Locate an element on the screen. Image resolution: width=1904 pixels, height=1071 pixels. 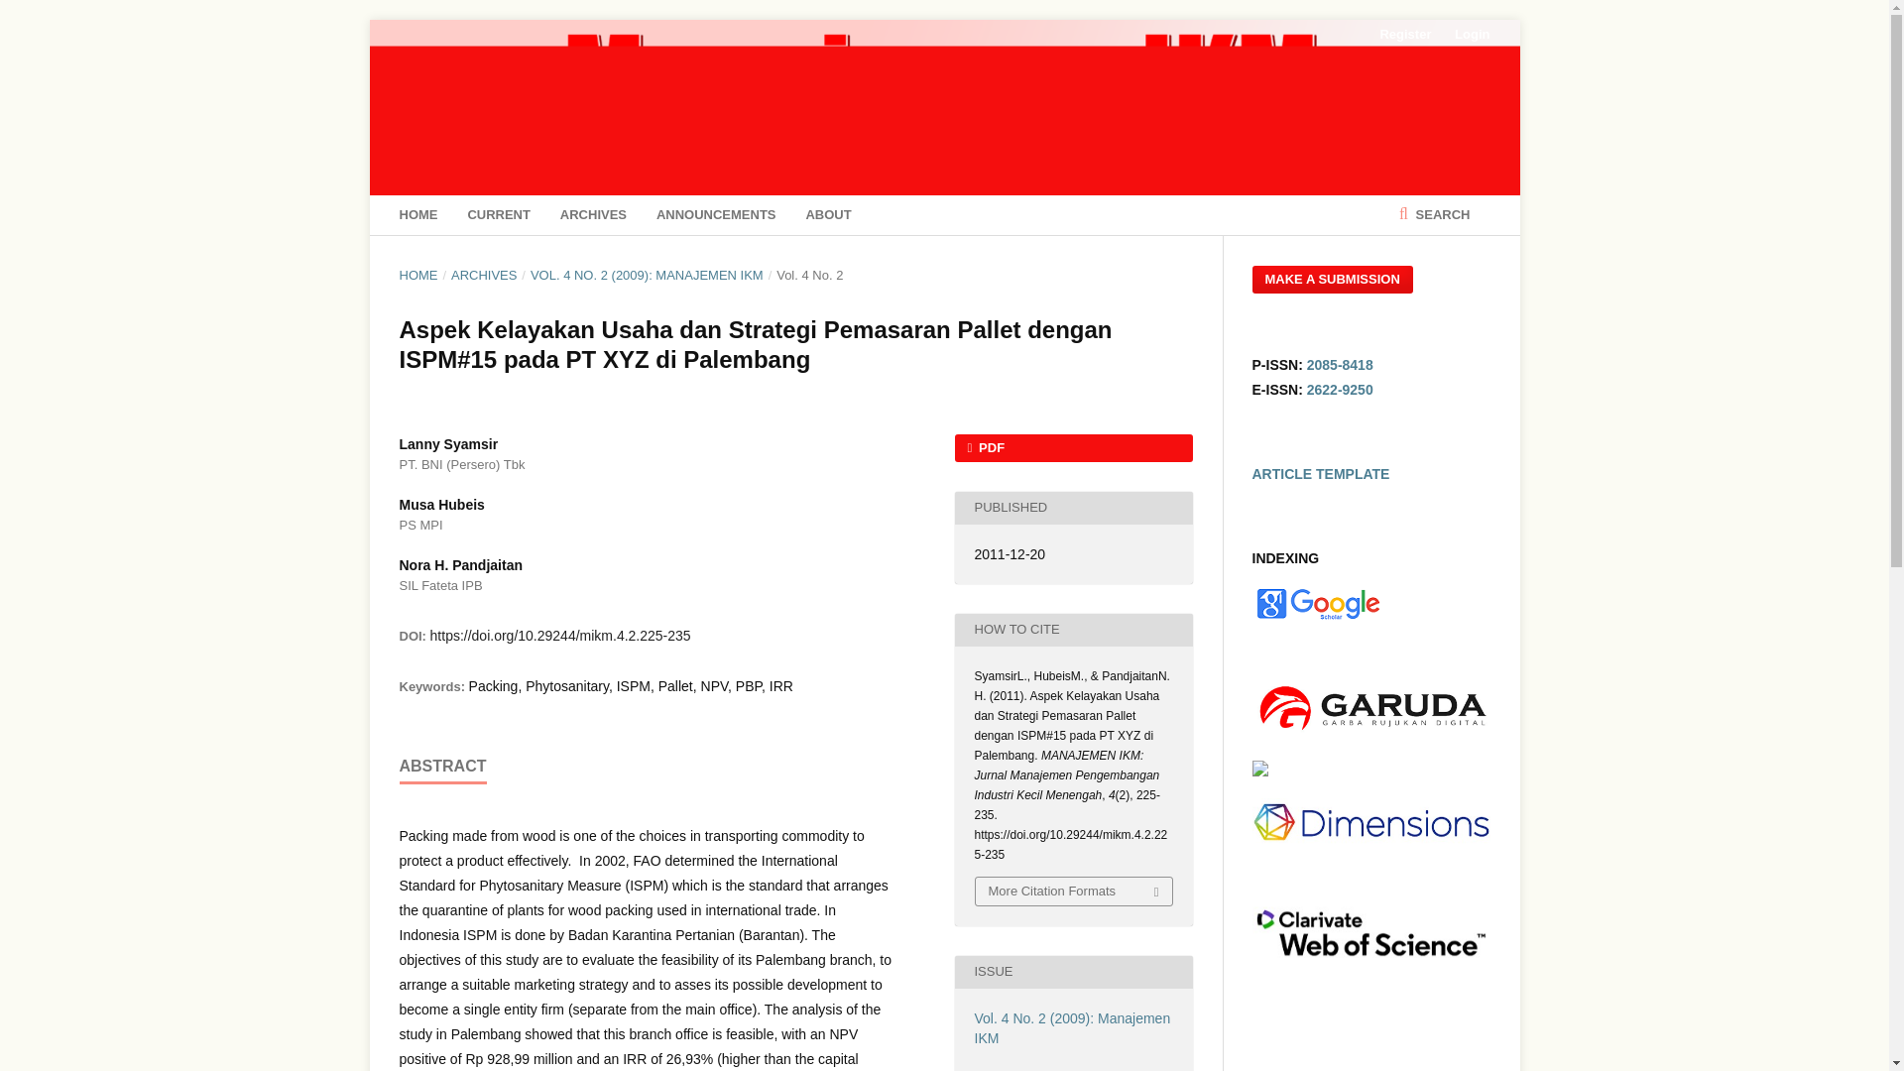
Garuda is located at coordinates (1369, 733).